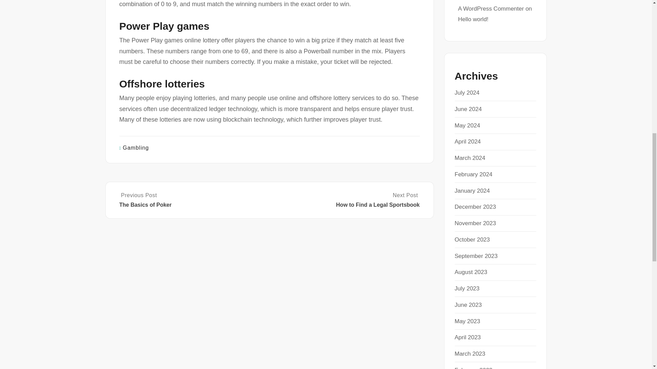 Image resolution: width=657 pixels, height=369 pixels. What do you see at coordinates (467, 125) in the screenshot?
I see `May 2024` at bounding box center [467, 125].